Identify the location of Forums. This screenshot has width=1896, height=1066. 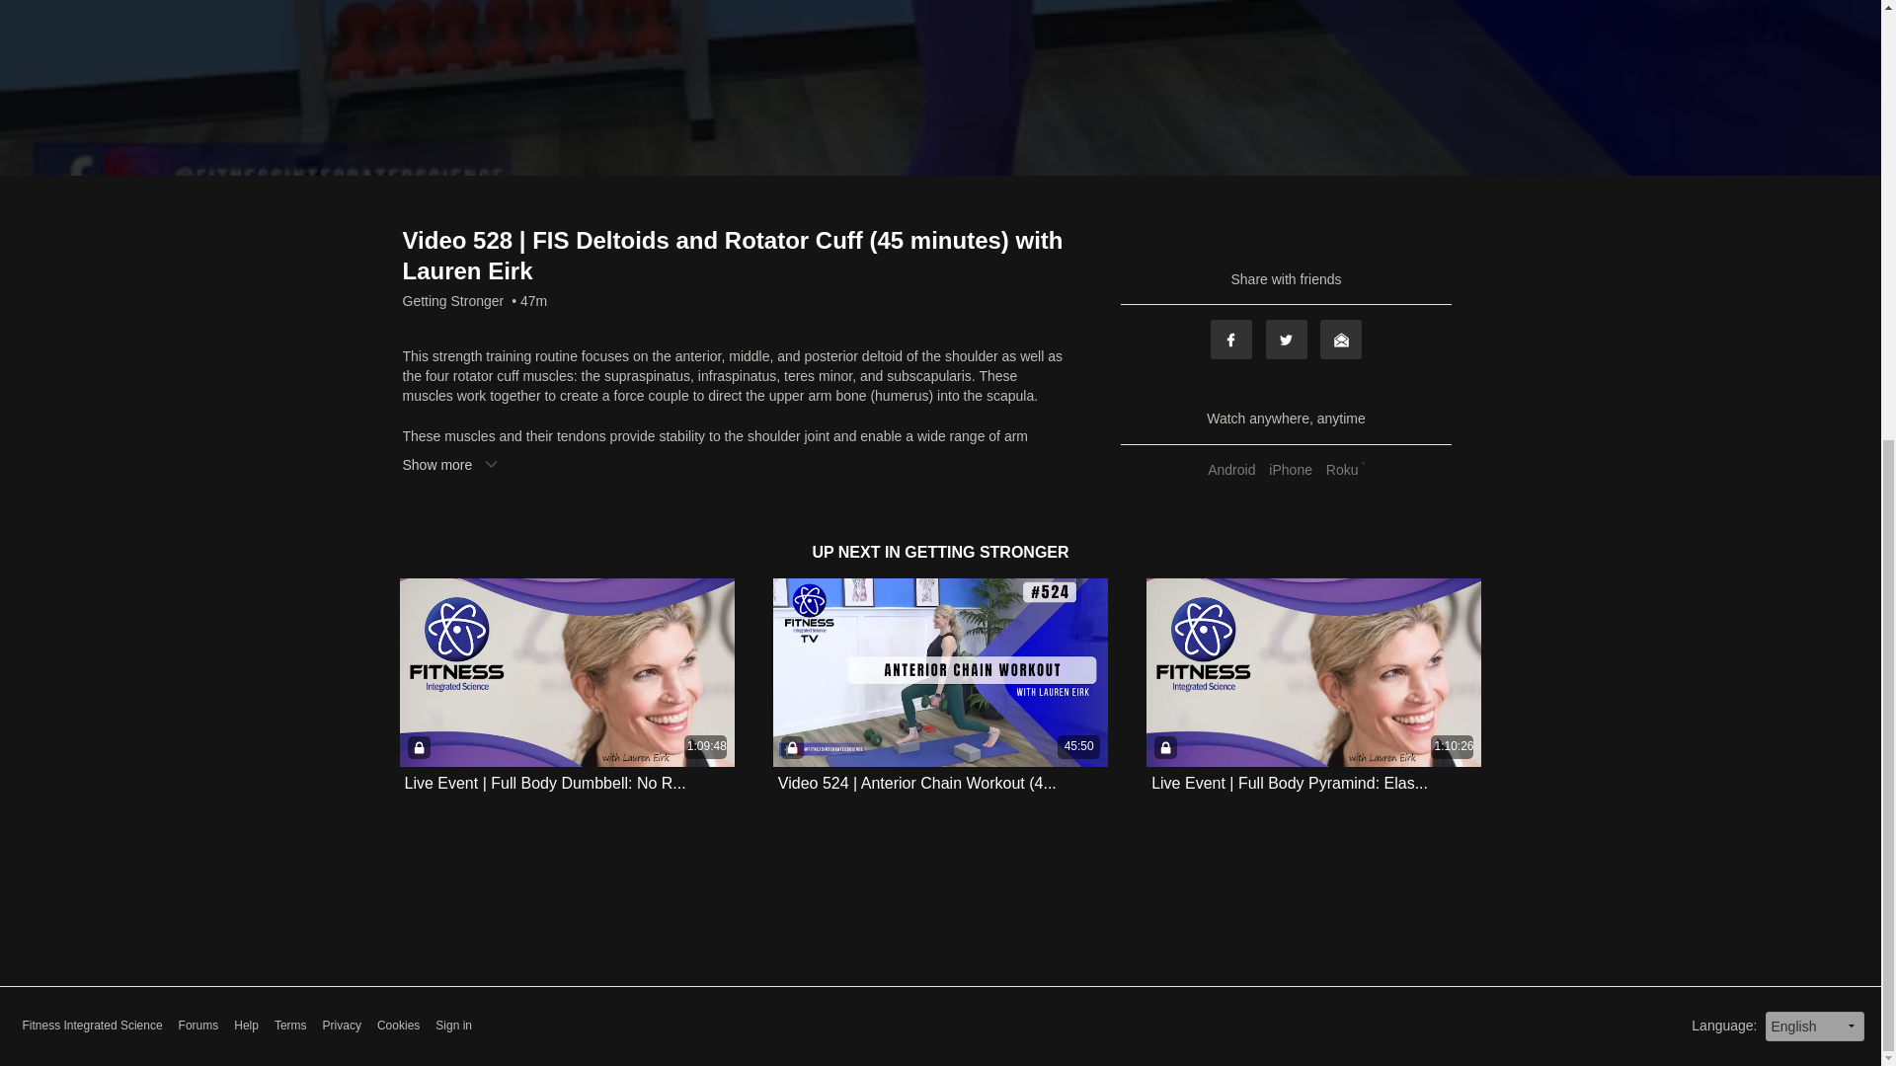
(198, 1026).